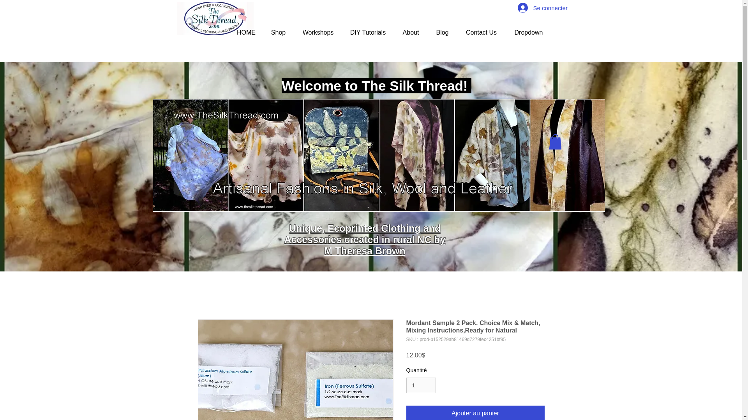 Image resolution: width=748 pixels, height=420 pixels. I want to click on 1, so click(421, 385).